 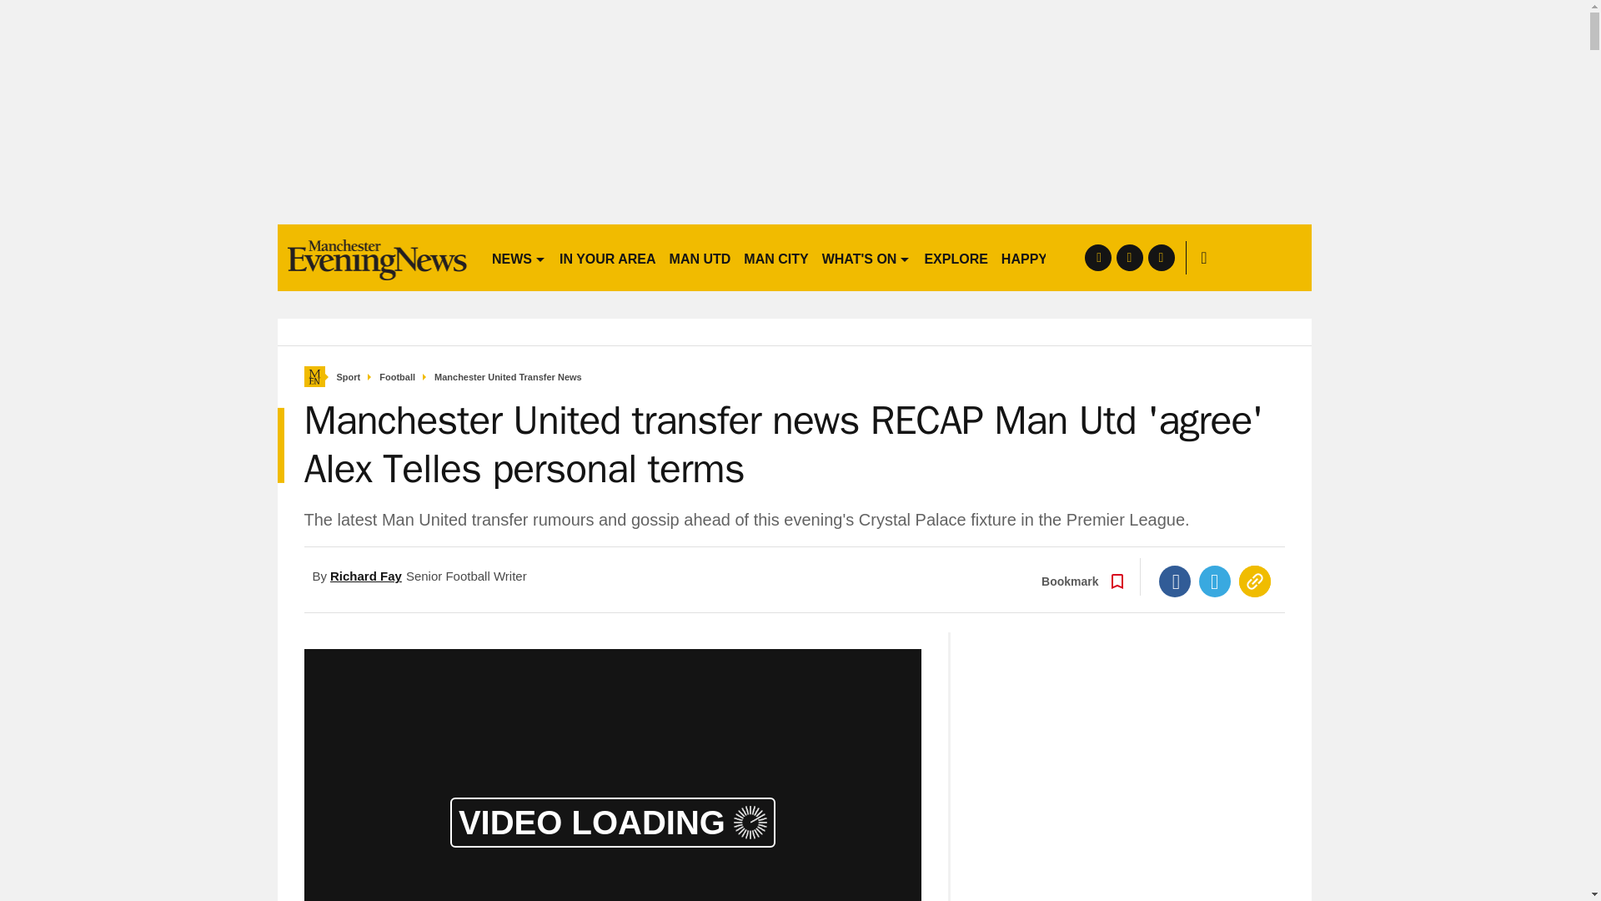 What do you see at coordinates (377, 257) in the screenshot?
I see `men` at bounding box center [377, 257].